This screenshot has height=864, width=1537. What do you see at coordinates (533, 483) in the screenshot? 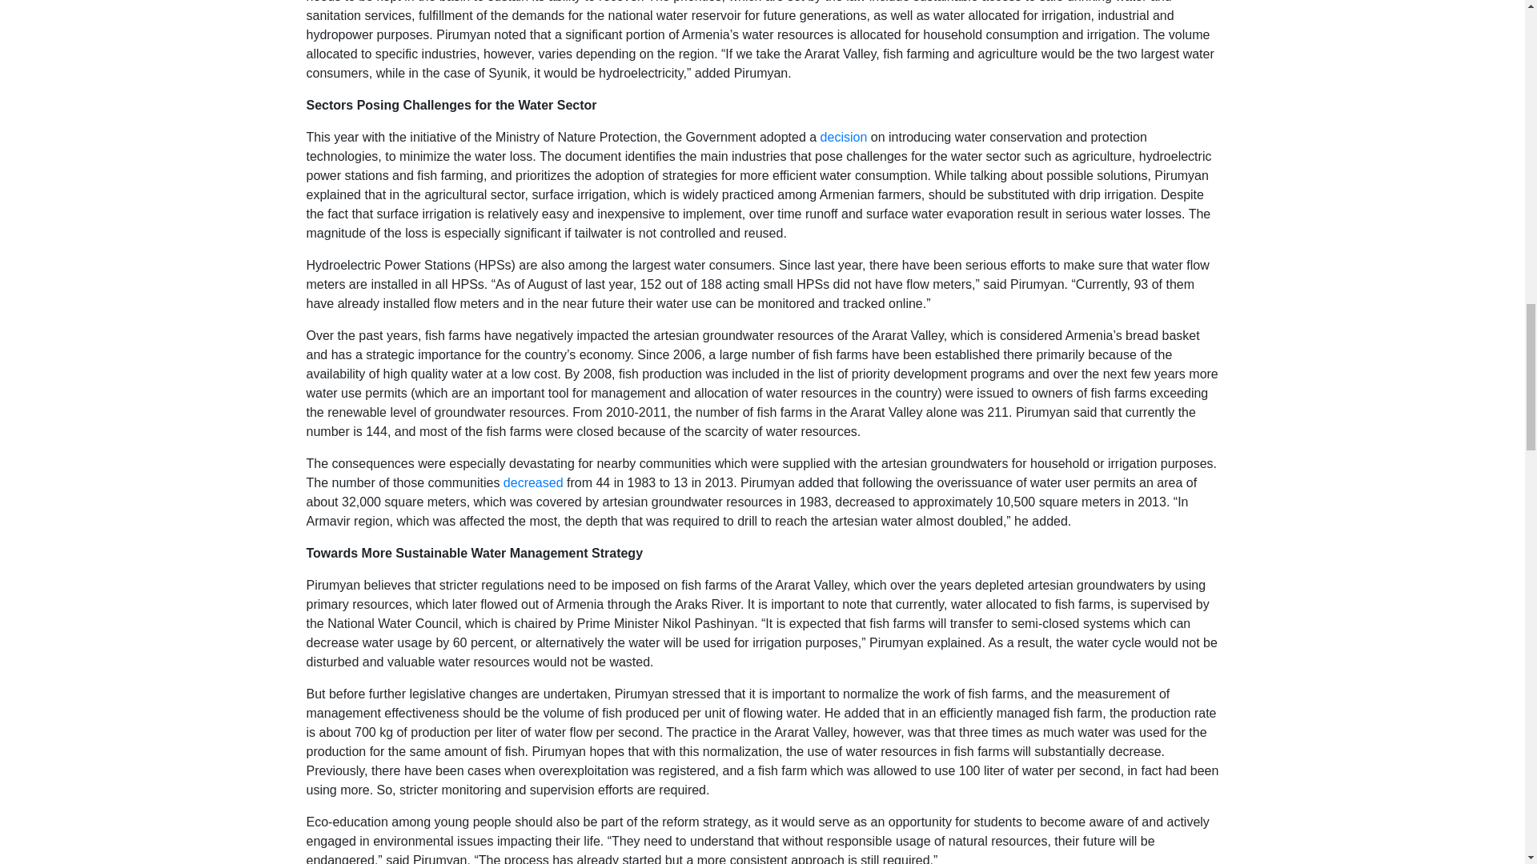
I see `decreased` at bounding box center [533, 483].